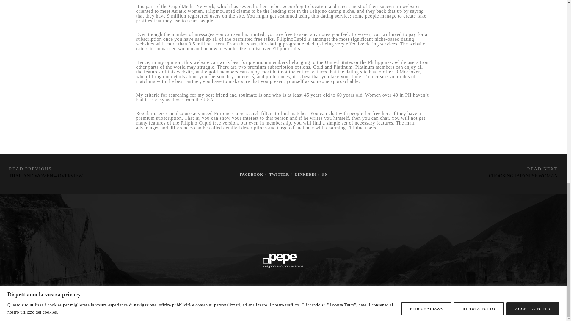 The image size is (571, 321). I want to click on FACEBOOK, so click(252, 174).